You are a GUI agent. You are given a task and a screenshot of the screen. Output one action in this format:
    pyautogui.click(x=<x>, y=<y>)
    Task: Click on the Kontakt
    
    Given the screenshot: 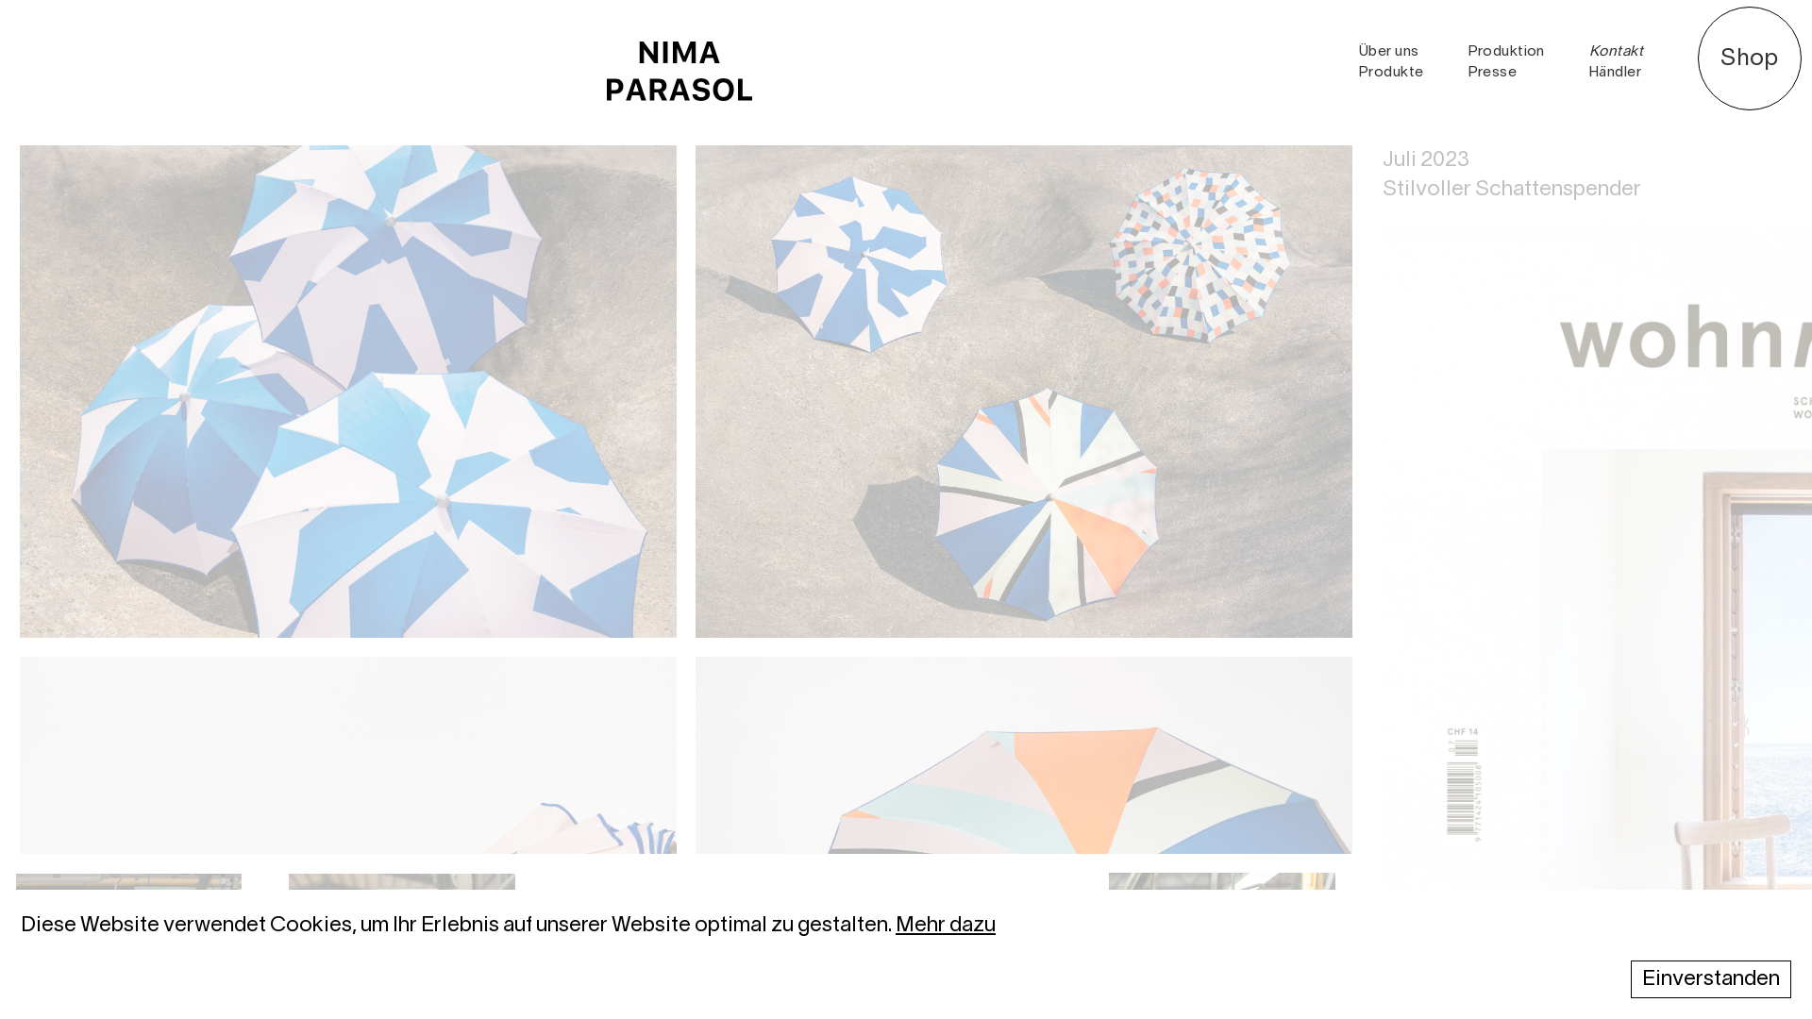 What is the action you would take?
    pyautogui.click(x=1616, y=52)
    